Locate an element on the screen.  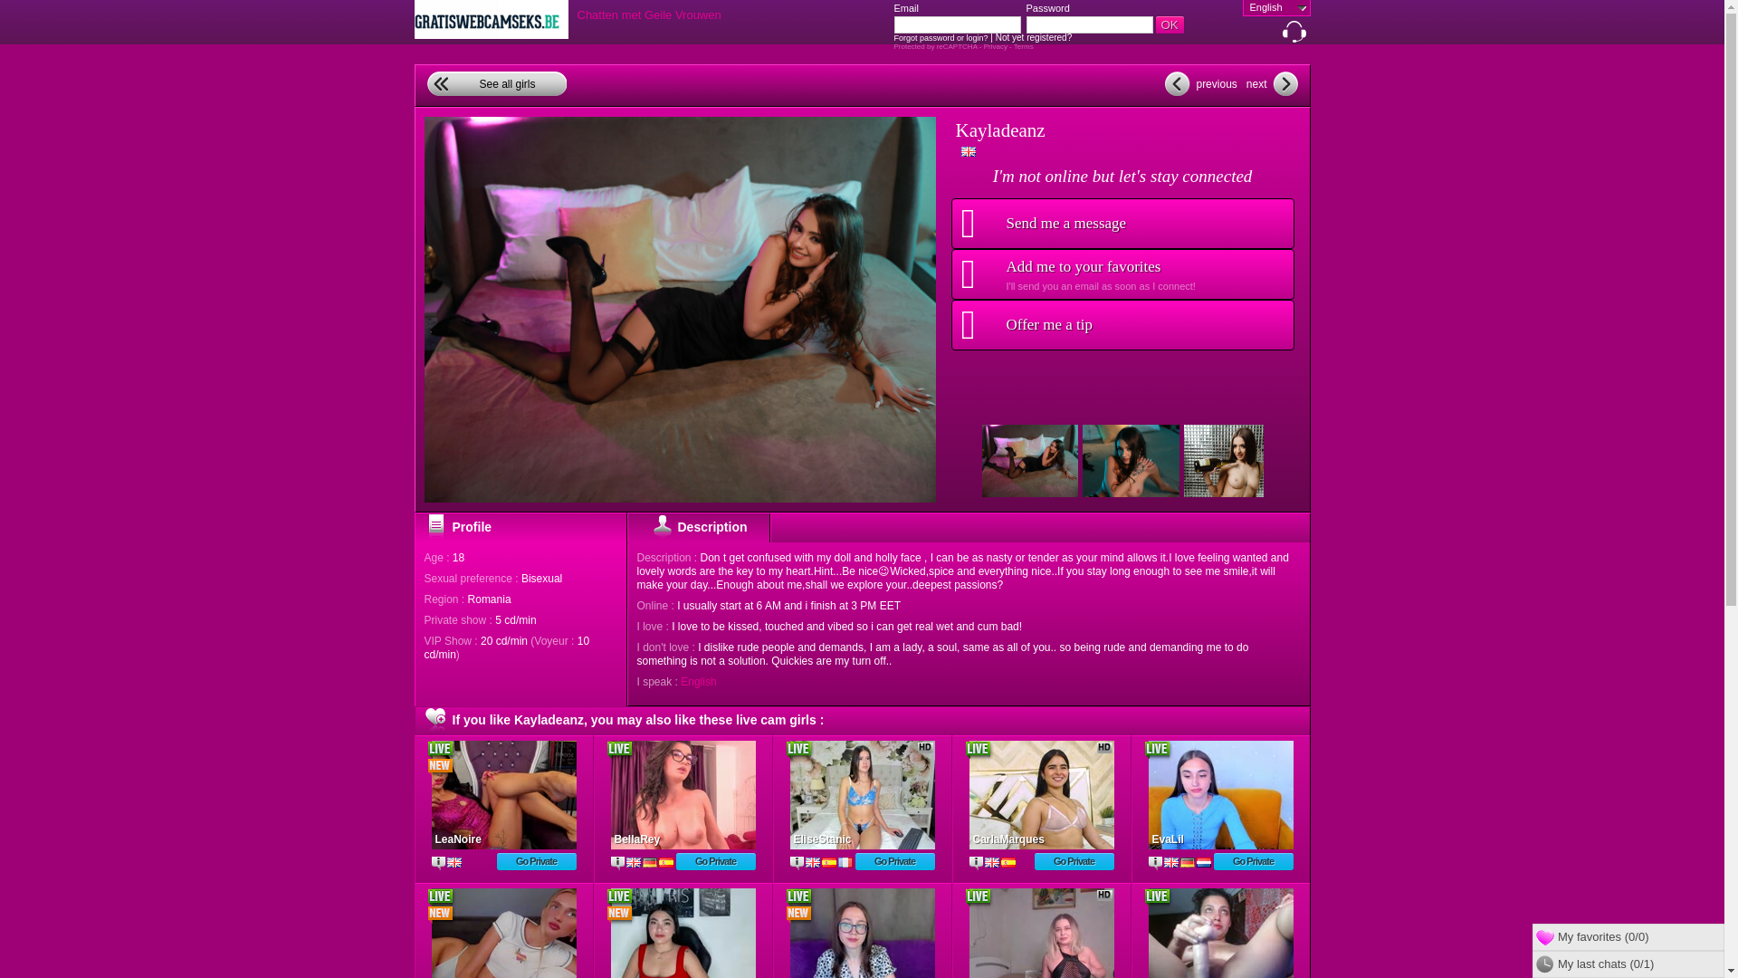
Send me a message is located at coordinates (1122, 224).